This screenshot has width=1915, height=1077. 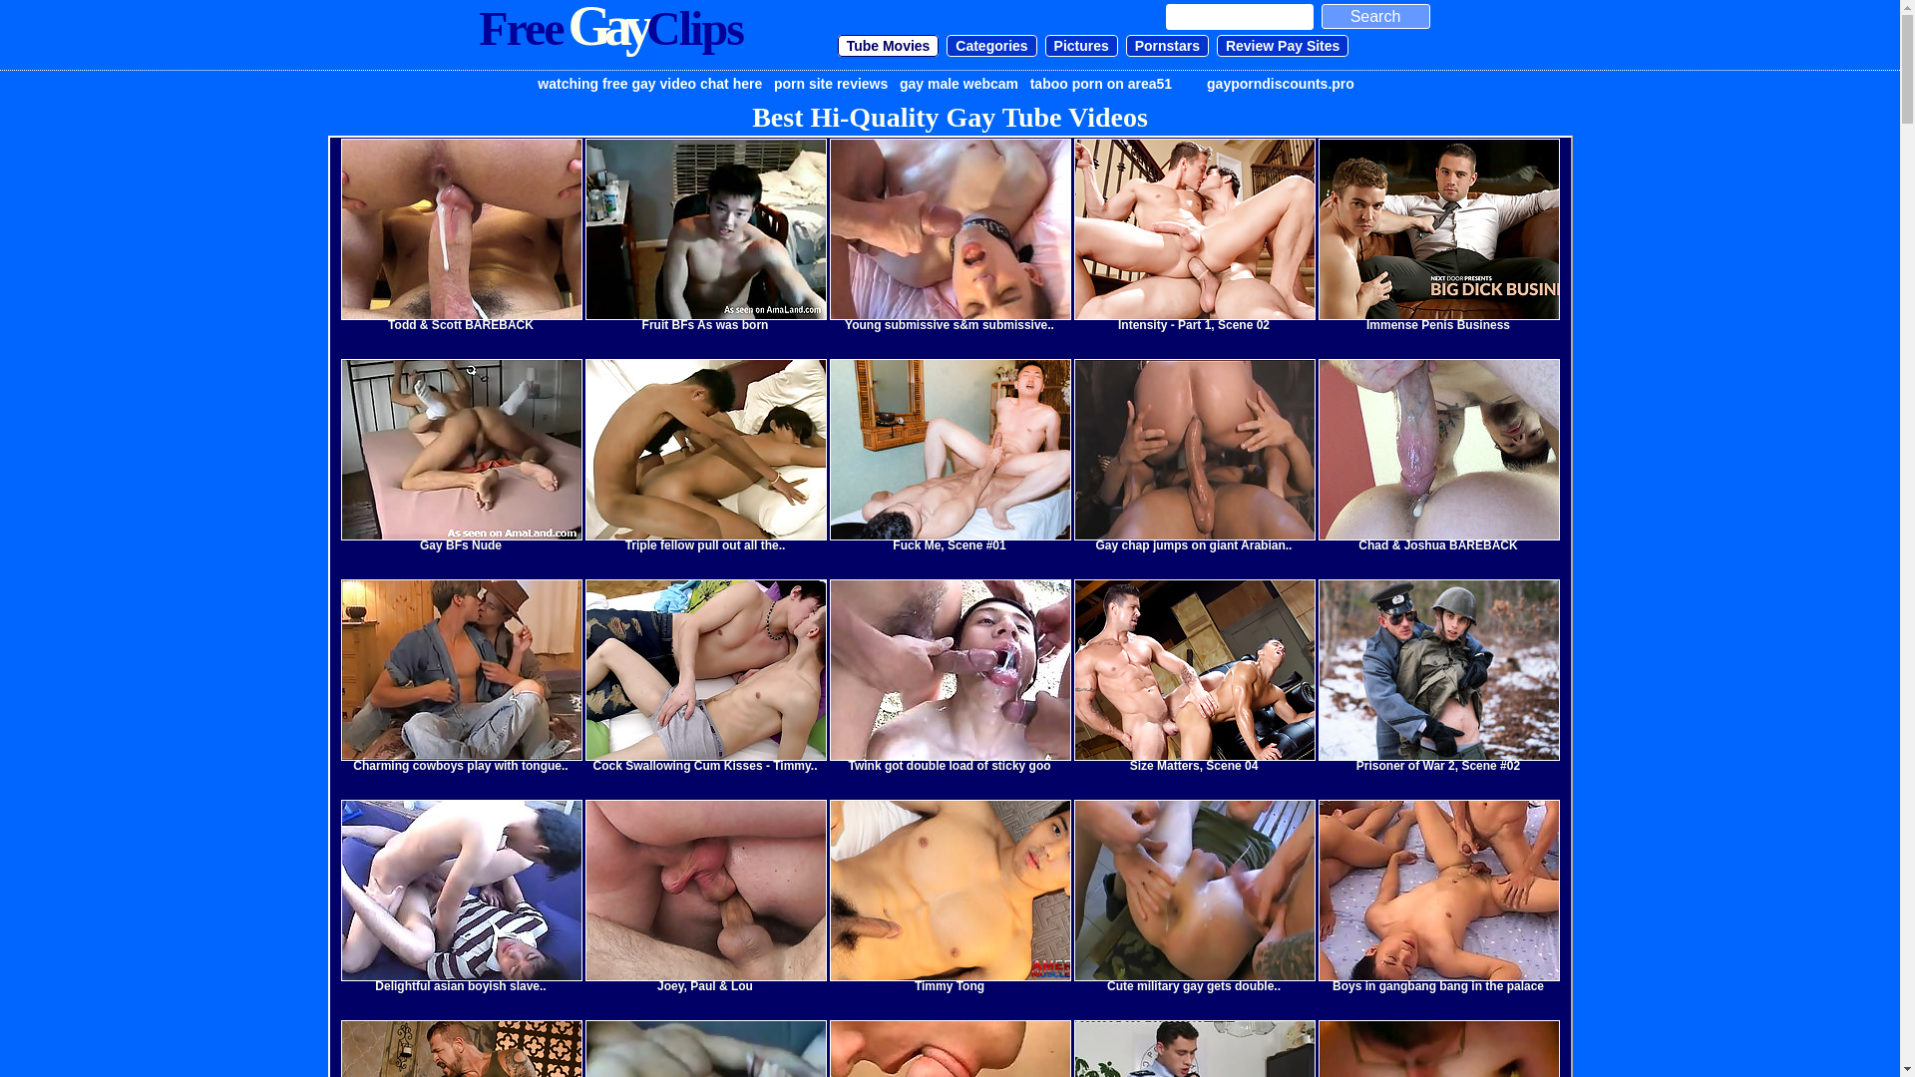 What do you see at coordinates (1374, 16) in the screenshot?
I see `Search` at bounding box center [1374, 16].